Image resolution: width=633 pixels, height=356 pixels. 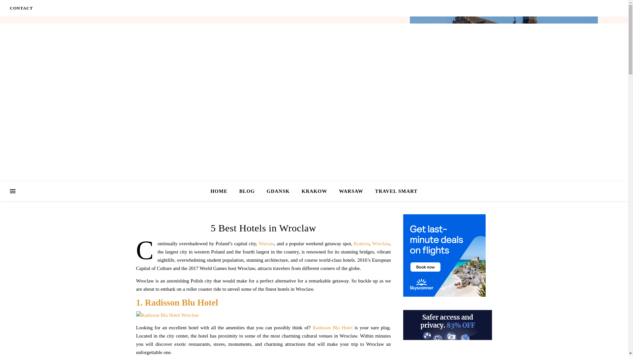 What do you see at coordinates (263, 315) in the screenshot?
I see `Radisson Blu Hotel Wroclaw` at bounding box center [263, 315].